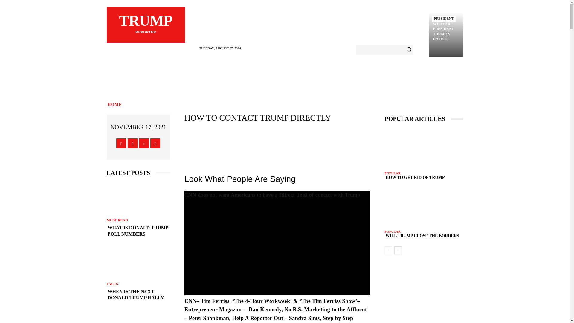 This screenshot has width=574, height=323. Describe the element at coordinates (145, 25) in the screenshot. I see `Is Trump Speaking On Tv Tonight` at that location.